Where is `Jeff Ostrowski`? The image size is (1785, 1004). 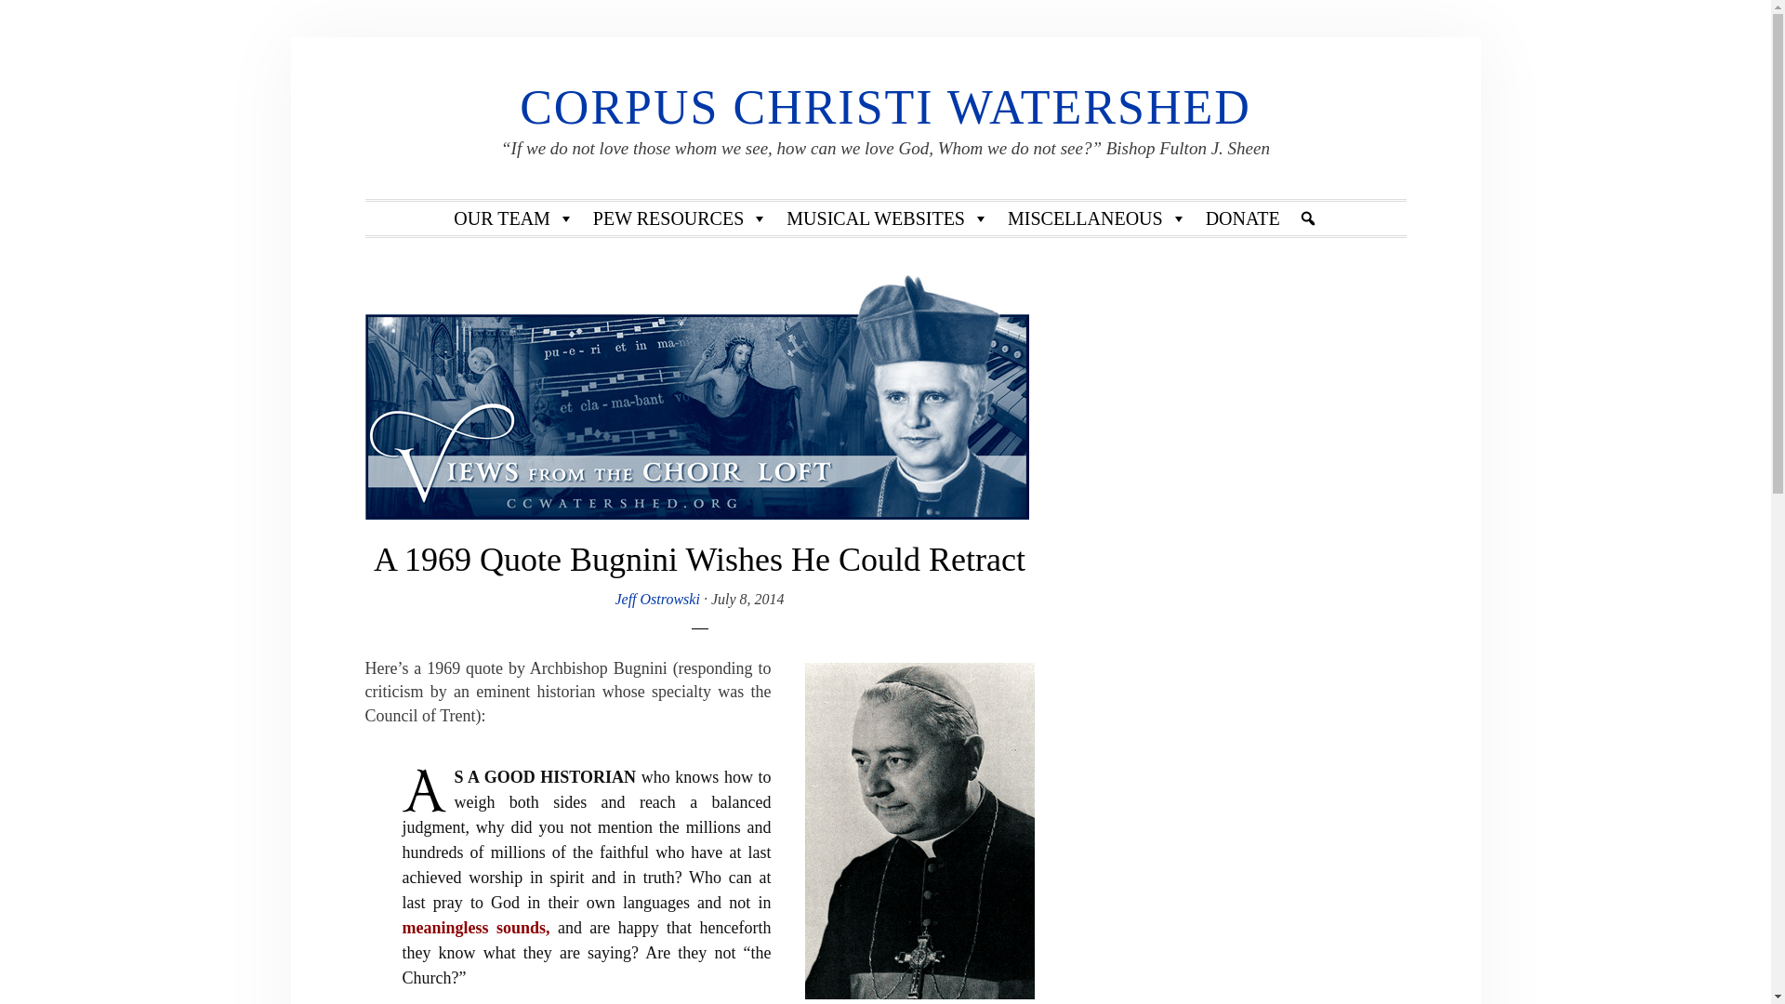 Jeff Ostrowski is located at coordinates (656, 599).